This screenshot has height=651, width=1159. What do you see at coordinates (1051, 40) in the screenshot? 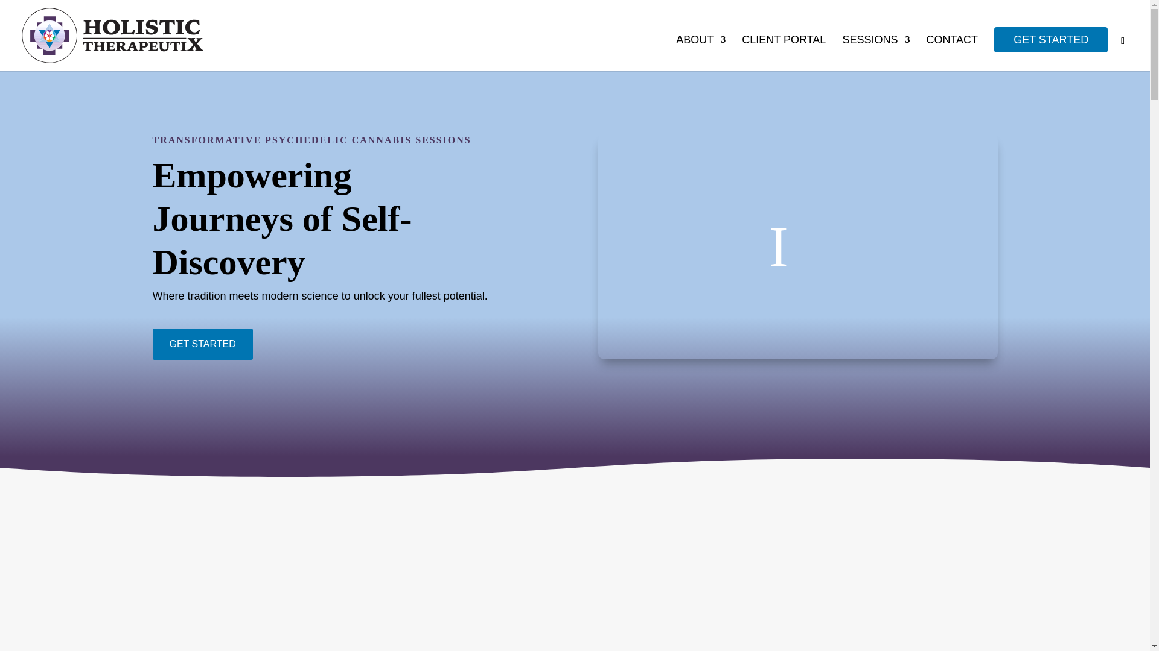
I see `GET STARTED` at bounding box center [1051, 40].